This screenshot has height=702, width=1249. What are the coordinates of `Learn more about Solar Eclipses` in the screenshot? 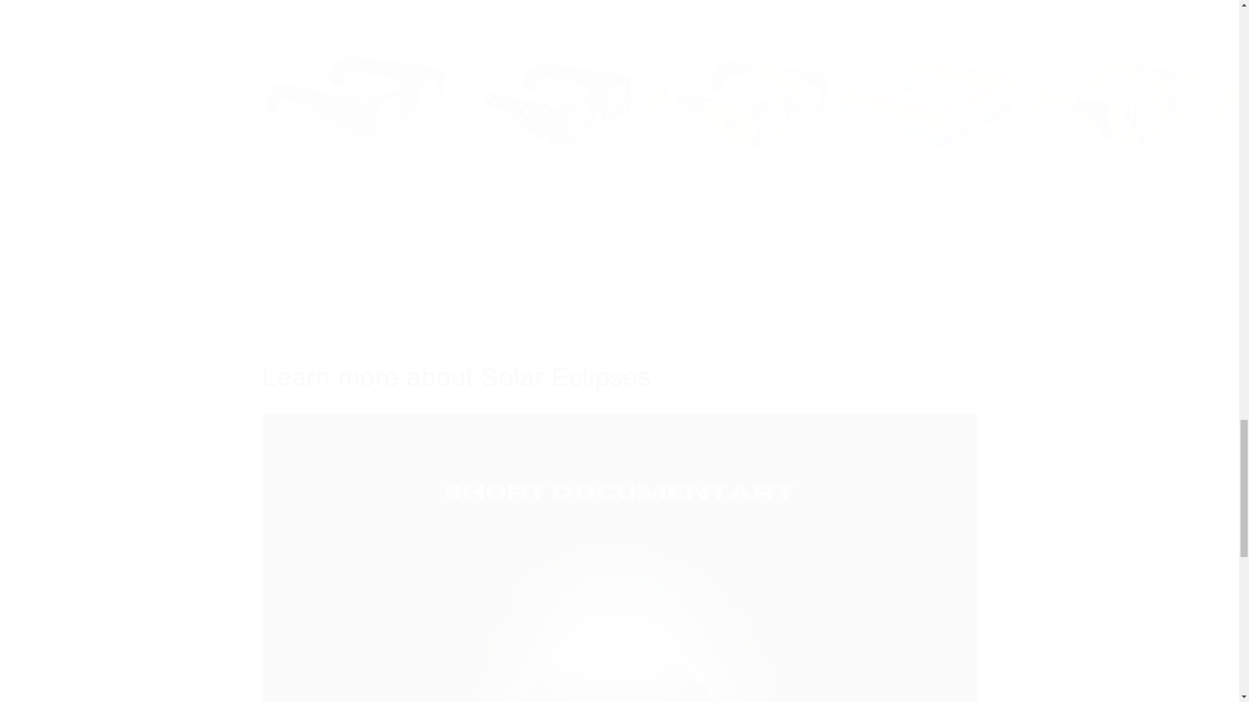 It's located at (619, 377).